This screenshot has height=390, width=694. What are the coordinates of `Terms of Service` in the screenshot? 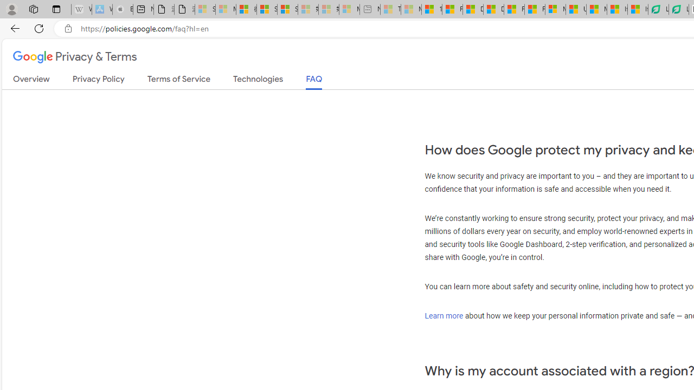 It's located at (179, 81).